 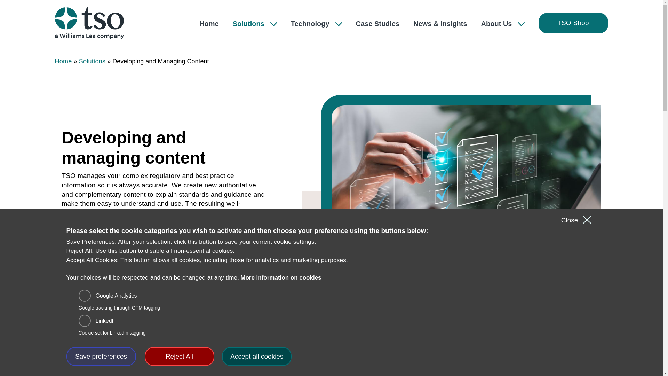 What do you see at coordinates (180, 356) in the screenshot?
I see `Reject All` at bounding box center [180, 356].